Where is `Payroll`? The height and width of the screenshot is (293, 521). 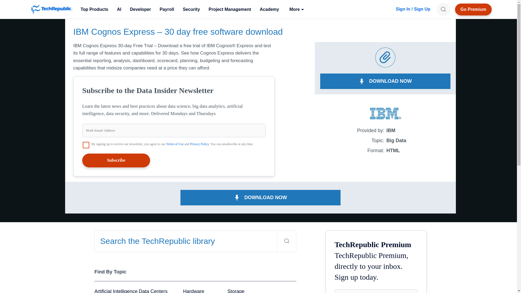
Payroll is located at coordinates (167, 9).